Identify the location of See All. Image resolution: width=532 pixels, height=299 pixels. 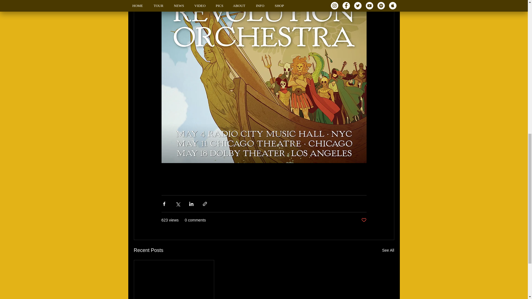
(388, 250).